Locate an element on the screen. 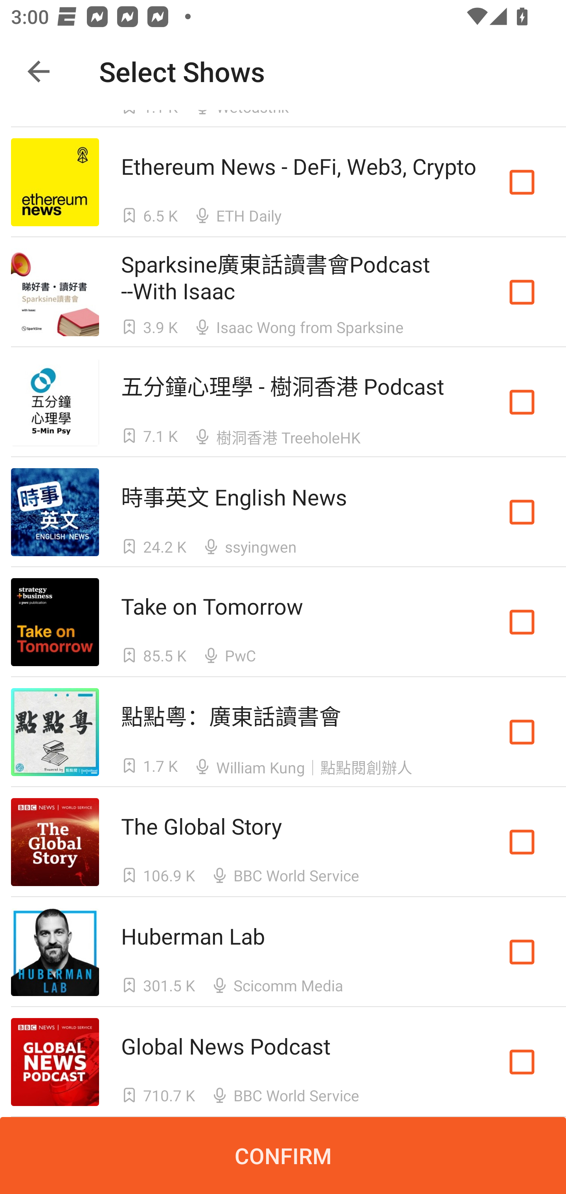 The height and width of the screenshot is (1194, 566). Navigate up is located at coordinates (39, 71).